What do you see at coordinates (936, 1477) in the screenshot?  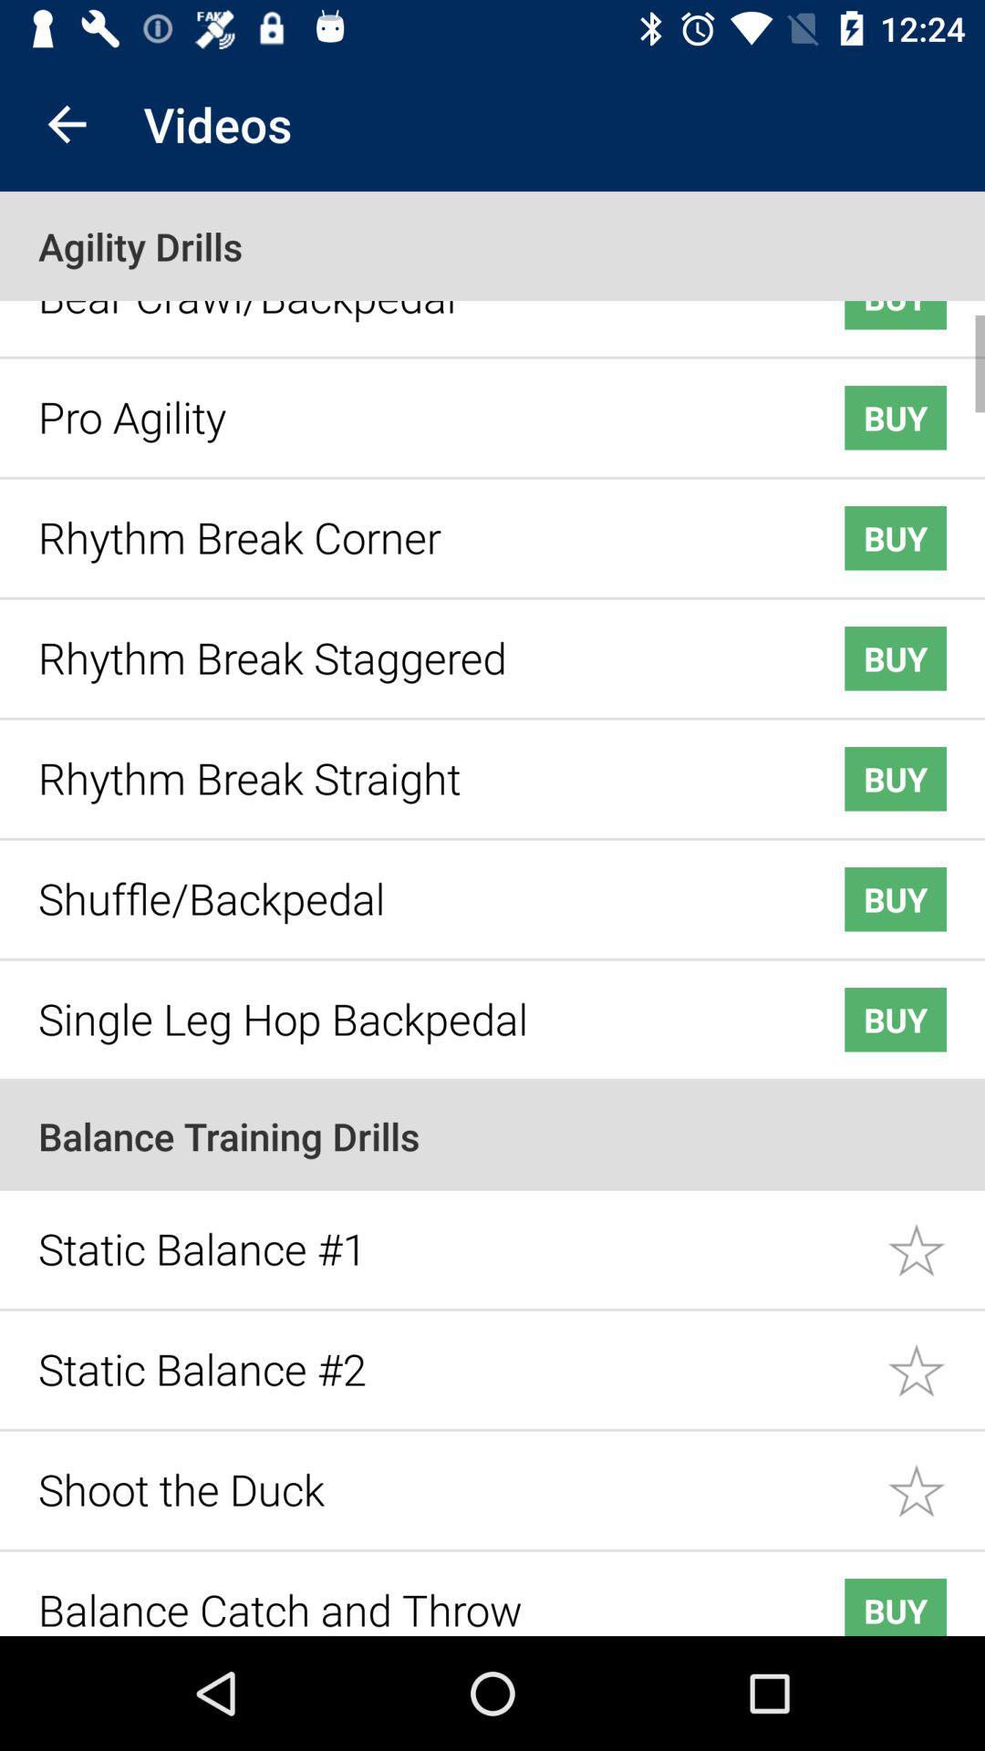 I see `like this item` at bounding box center [936, 1477].